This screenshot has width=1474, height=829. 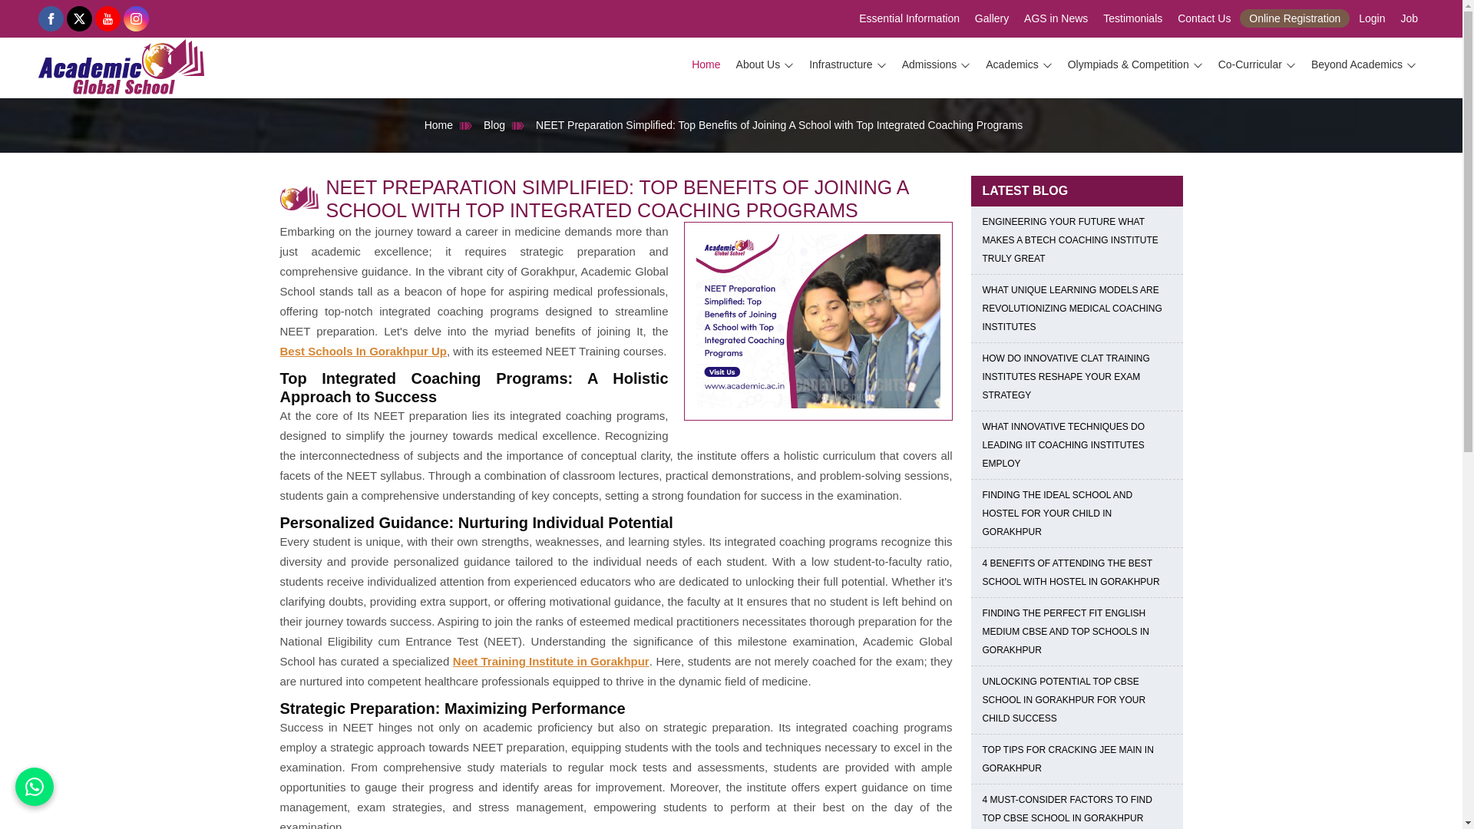 I want to click on Online Registration, so click(x=1294, y=18).